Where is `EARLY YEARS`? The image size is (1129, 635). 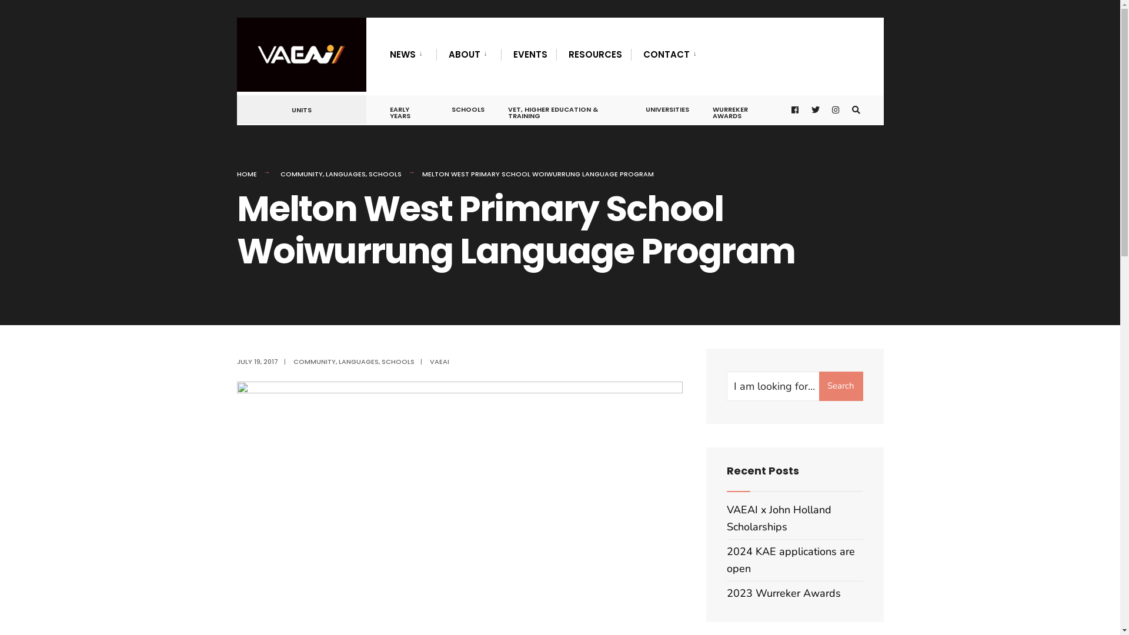 EARLY YEARS is located at coordinates (408, 111).